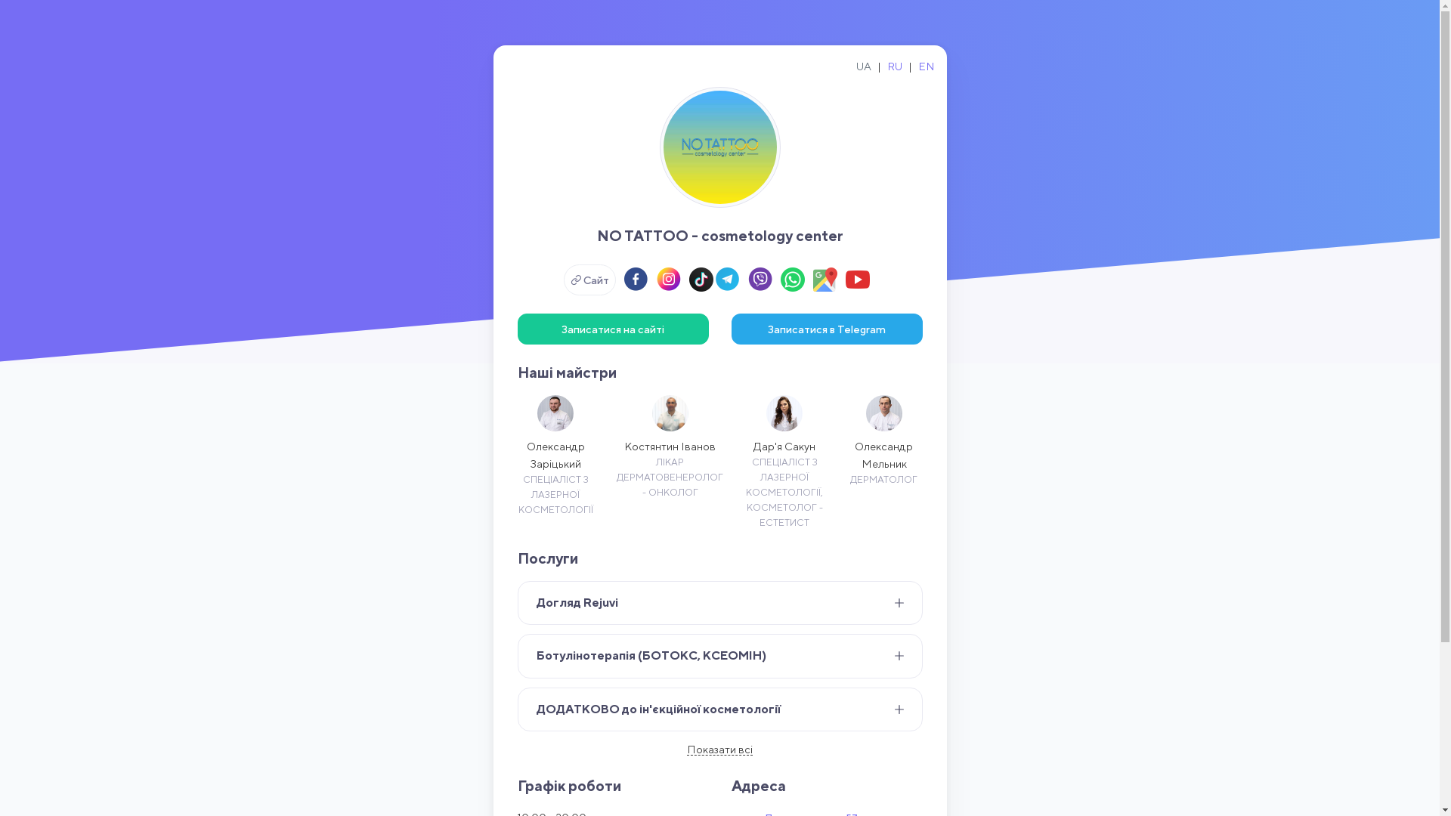 The height and width of the screenshot is (816, 1451). I want to click on EN, so click(926, 66).